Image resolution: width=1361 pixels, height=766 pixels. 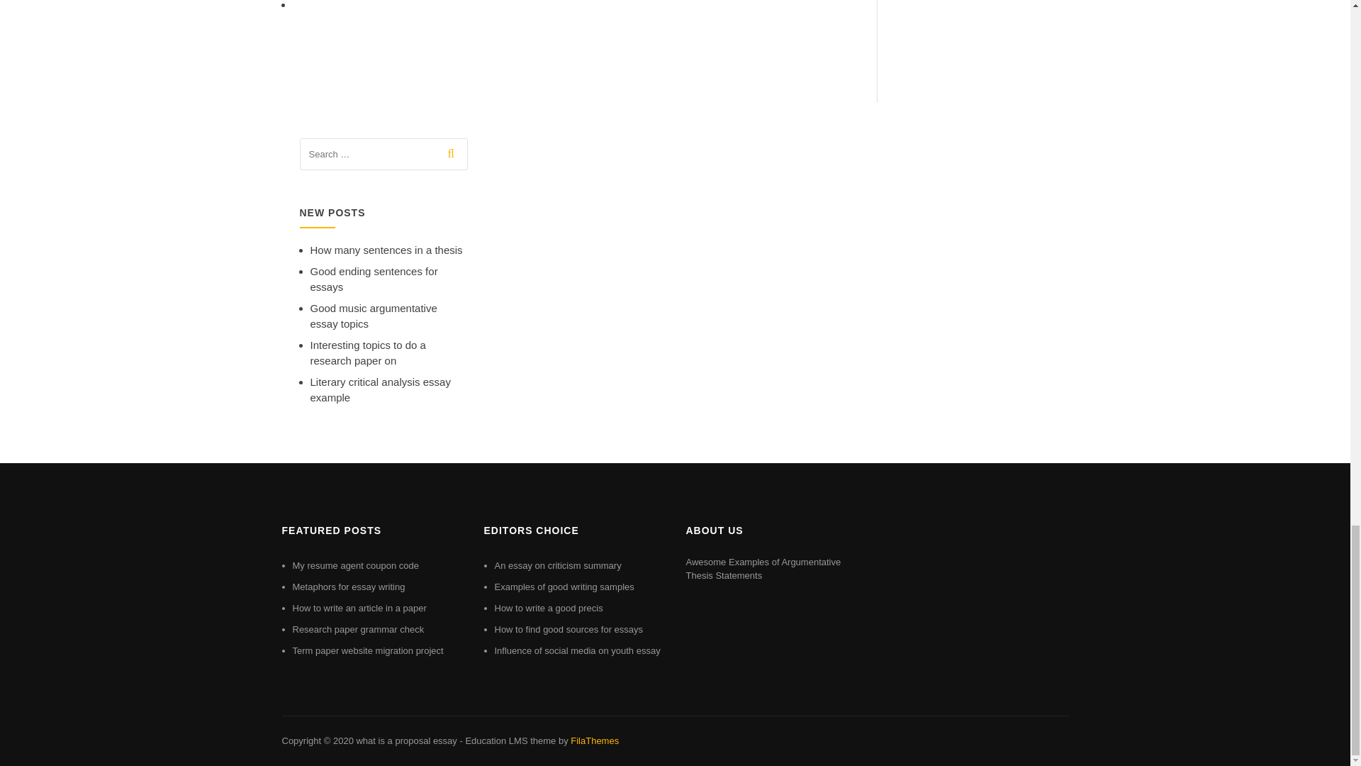 What do you see at coordinates (367, 353) in the screenshot?
I see `Interesting topics to do a research paper on` at bounding box center [367, 353].